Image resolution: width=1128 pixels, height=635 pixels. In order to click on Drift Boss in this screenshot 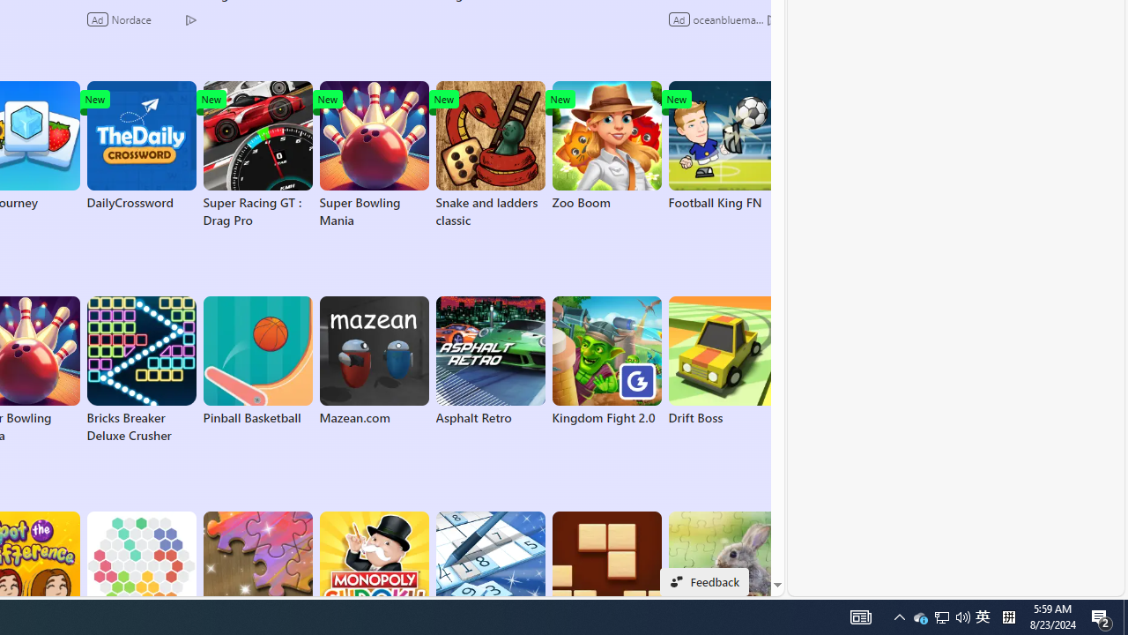, I will do `click(723, 362)`.